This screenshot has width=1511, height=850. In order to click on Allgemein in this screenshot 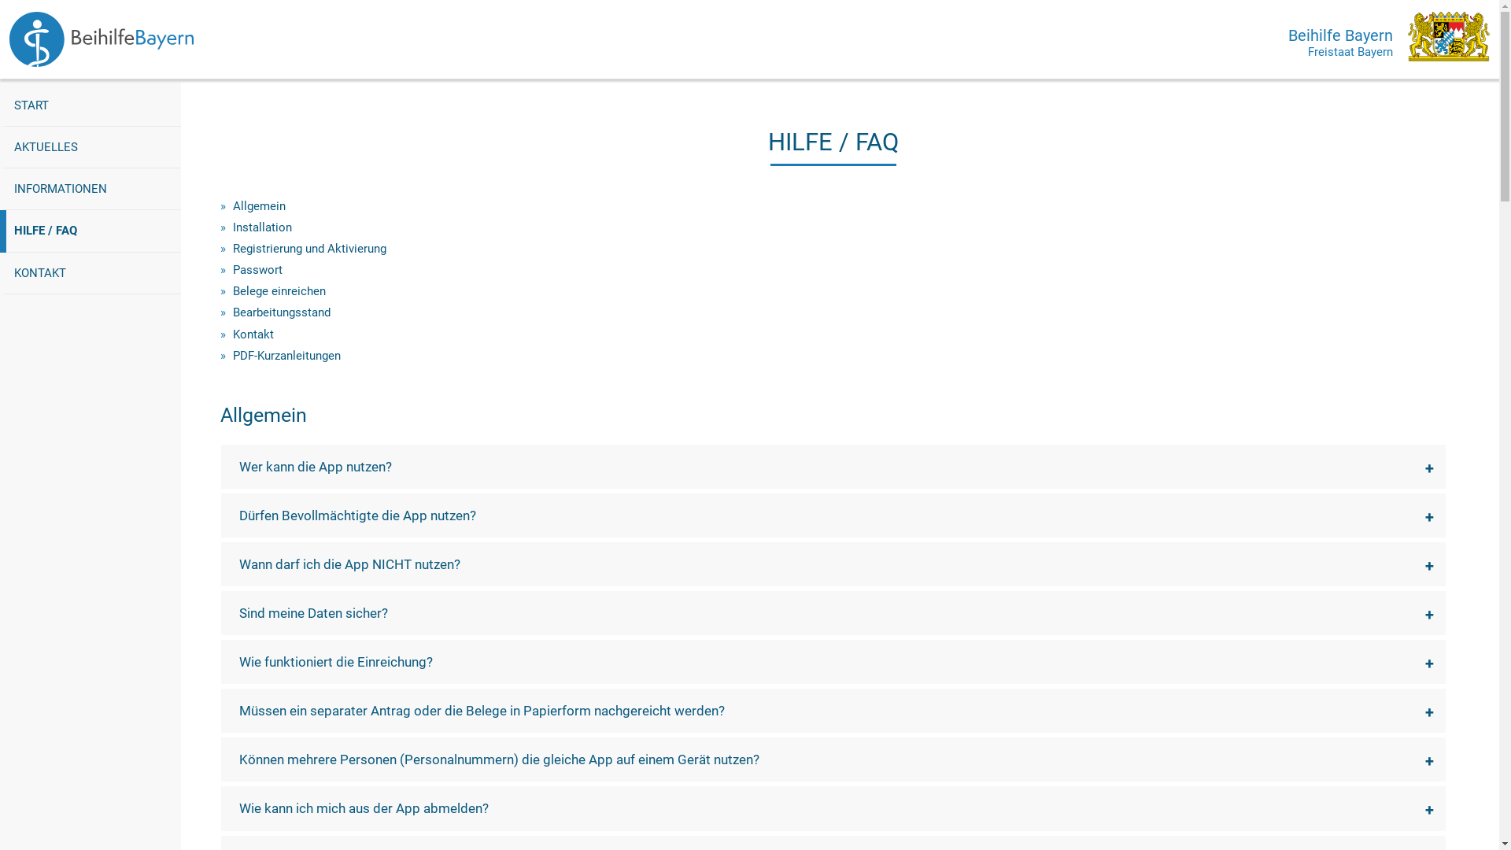, I will do `click(260, 206)`.